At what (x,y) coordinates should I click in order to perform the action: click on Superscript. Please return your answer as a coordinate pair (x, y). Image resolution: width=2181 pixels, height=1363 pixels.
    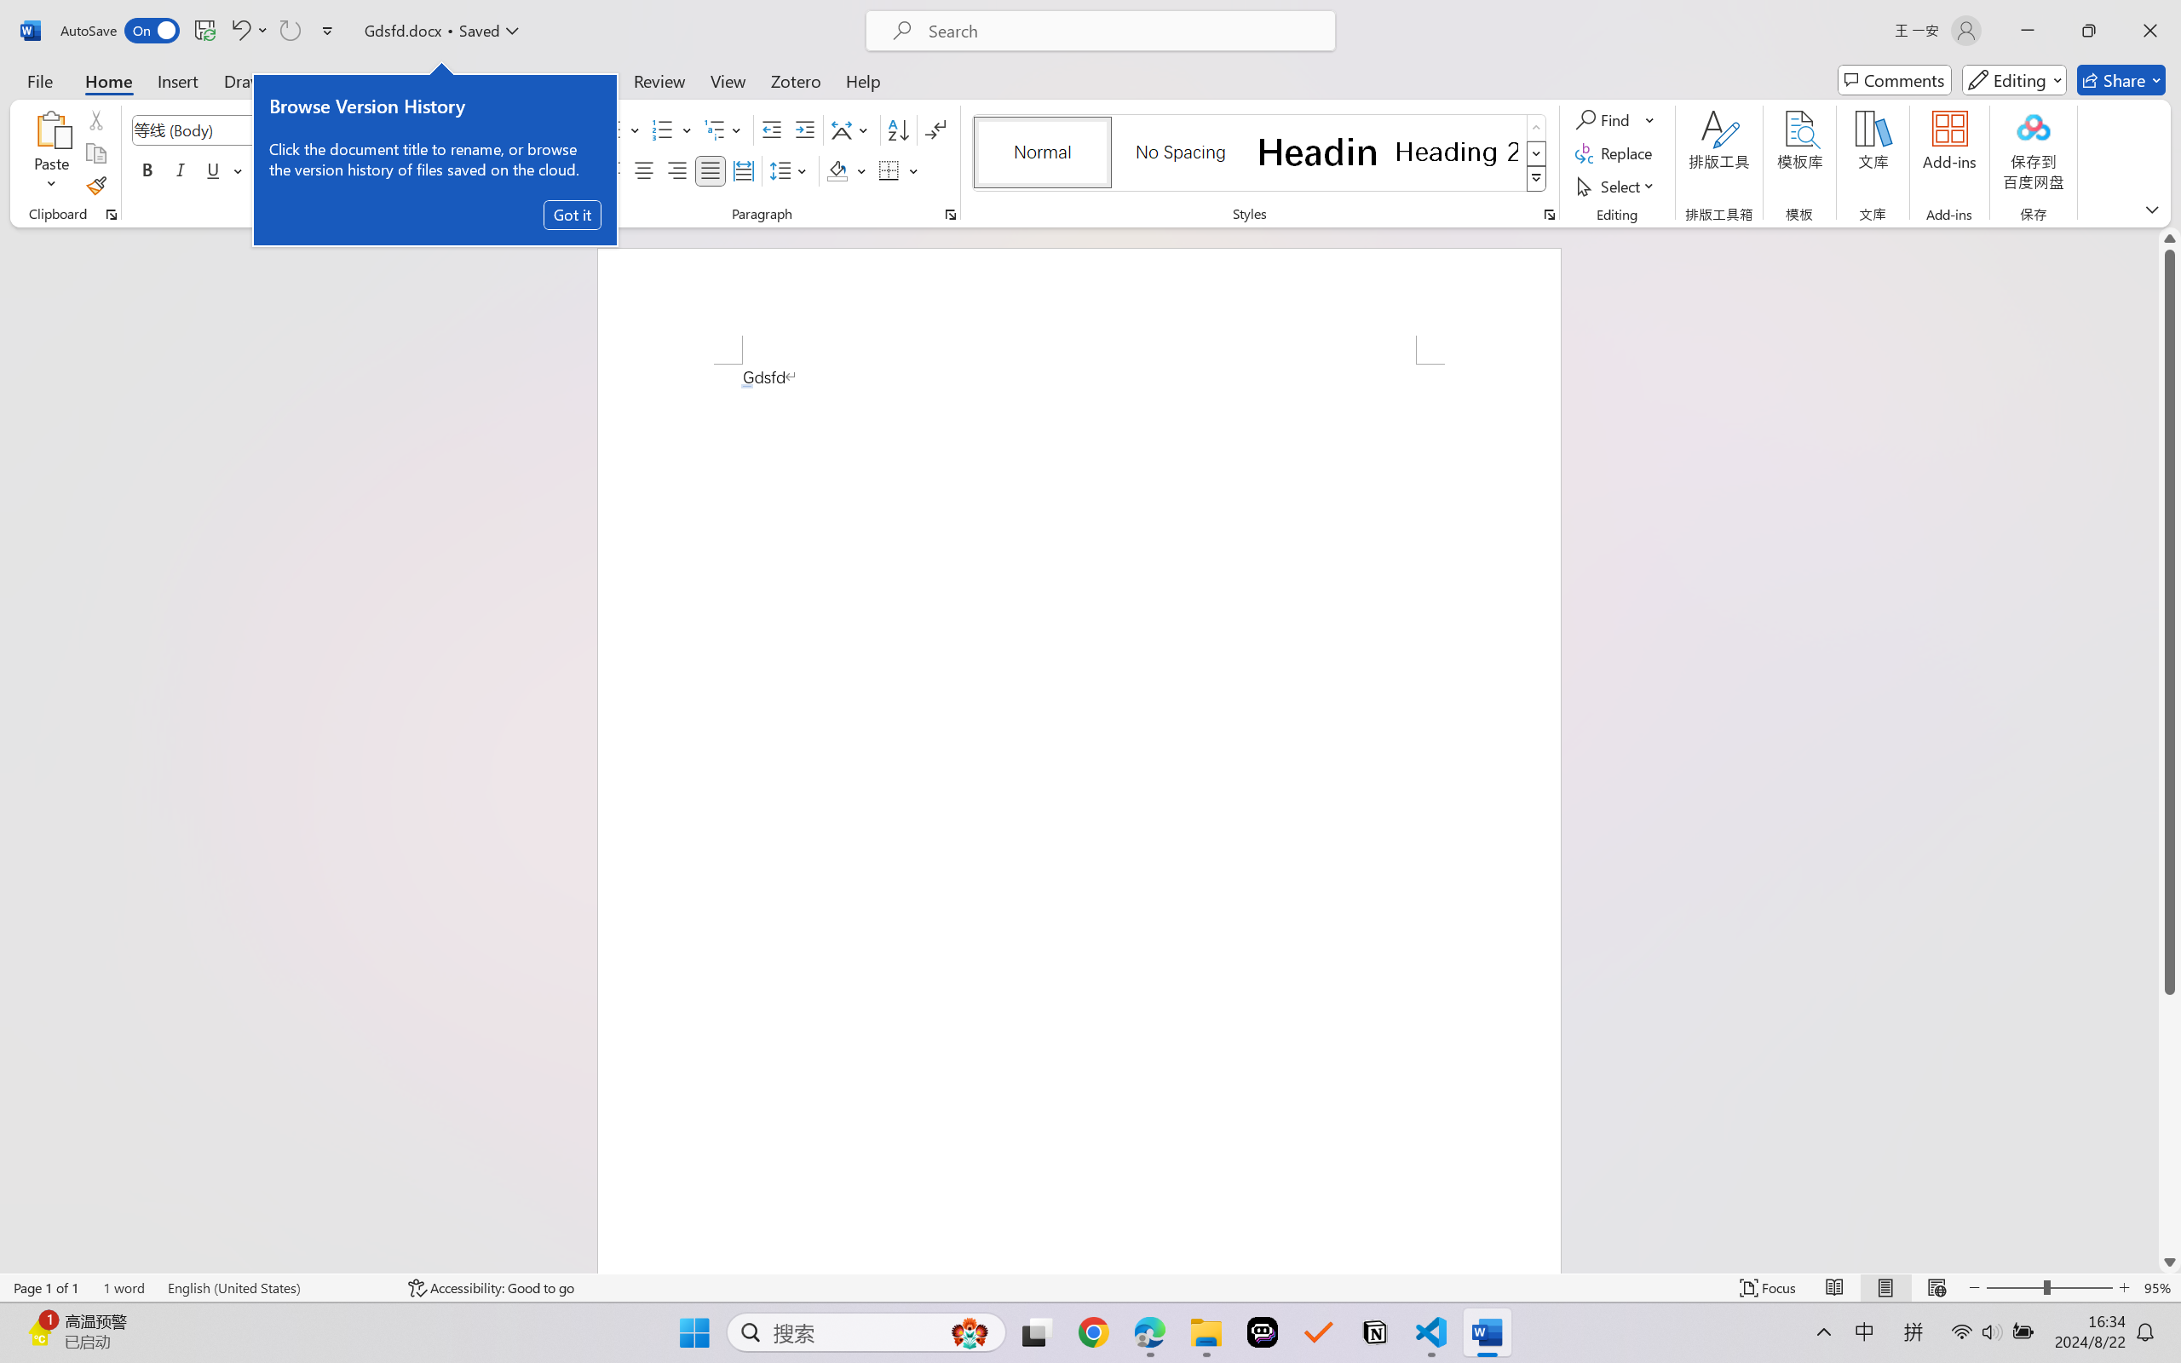
    Looking at the image, I should click on (331, 170).